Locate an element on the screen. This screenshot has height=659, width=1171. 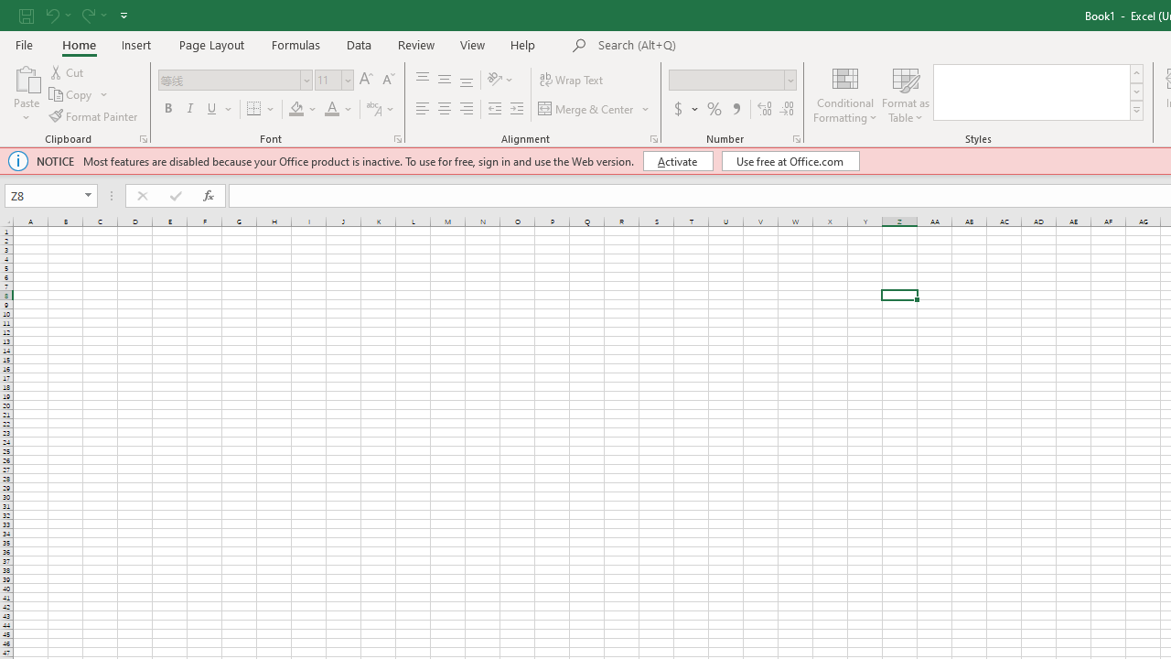
Bold is located at coordinates (167, 110).